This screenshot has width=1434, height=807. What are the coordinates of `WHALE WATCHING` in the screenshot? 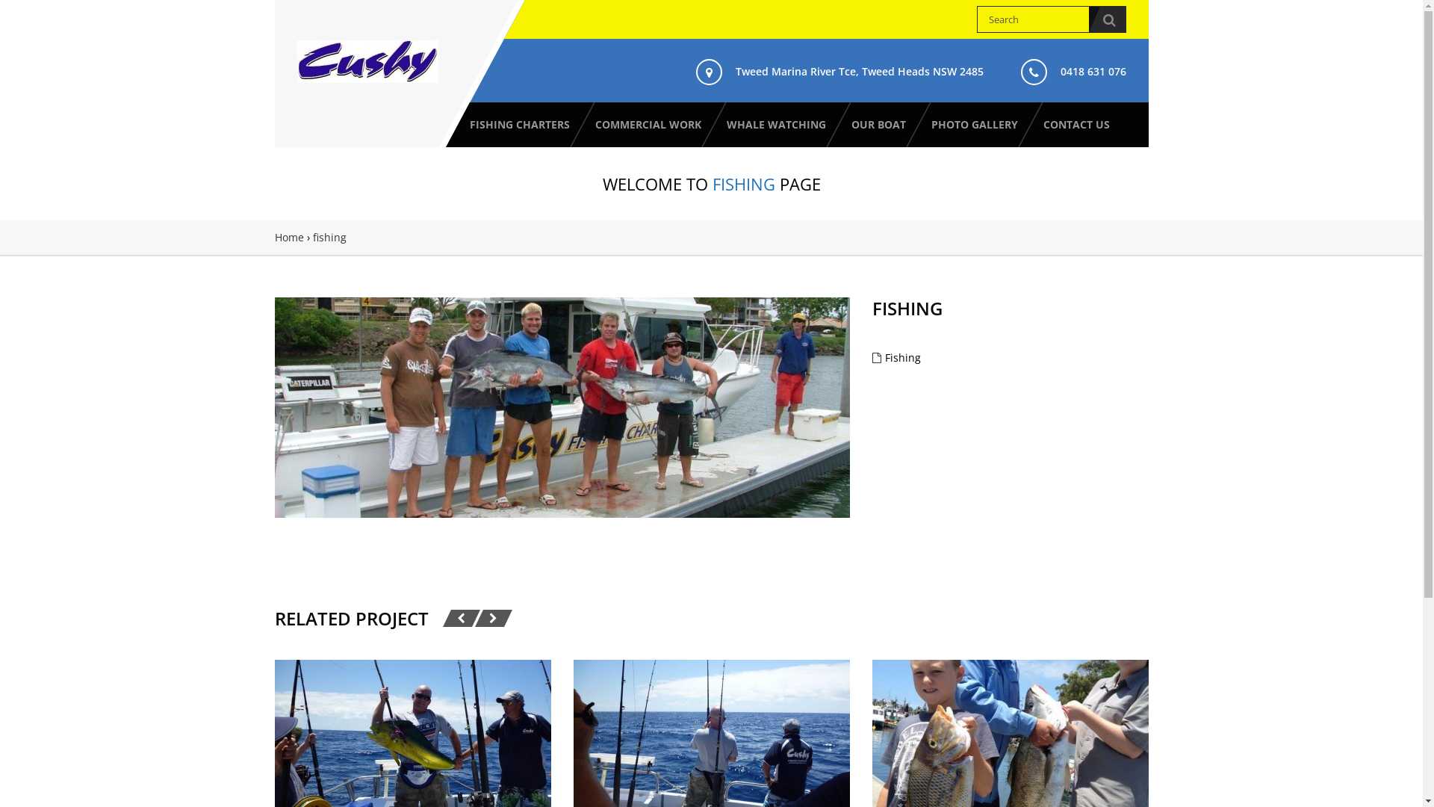 It's located at (775, 125).